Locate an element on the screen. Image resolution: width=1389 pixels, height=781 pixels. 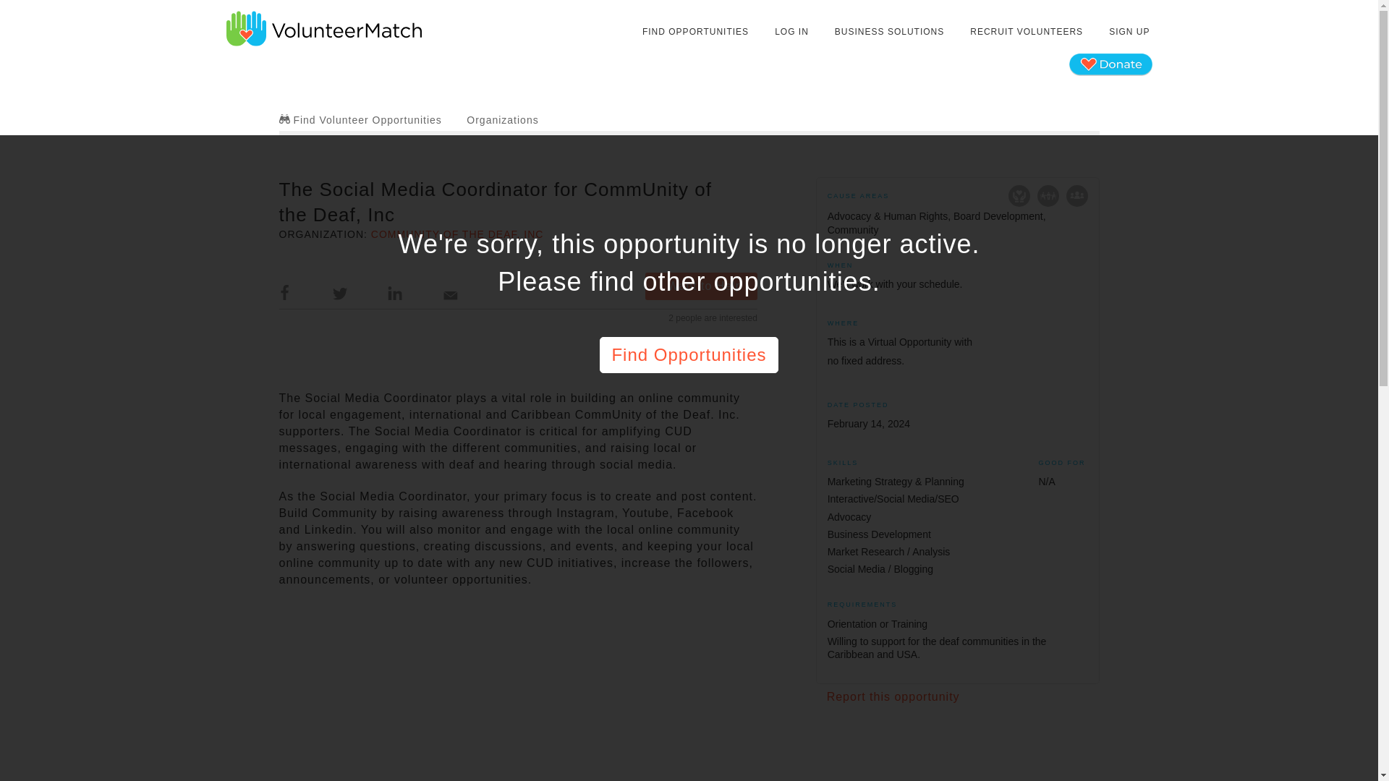
COMMUNITY OF THE DEAF, INC is located at coordinates (457, 234).